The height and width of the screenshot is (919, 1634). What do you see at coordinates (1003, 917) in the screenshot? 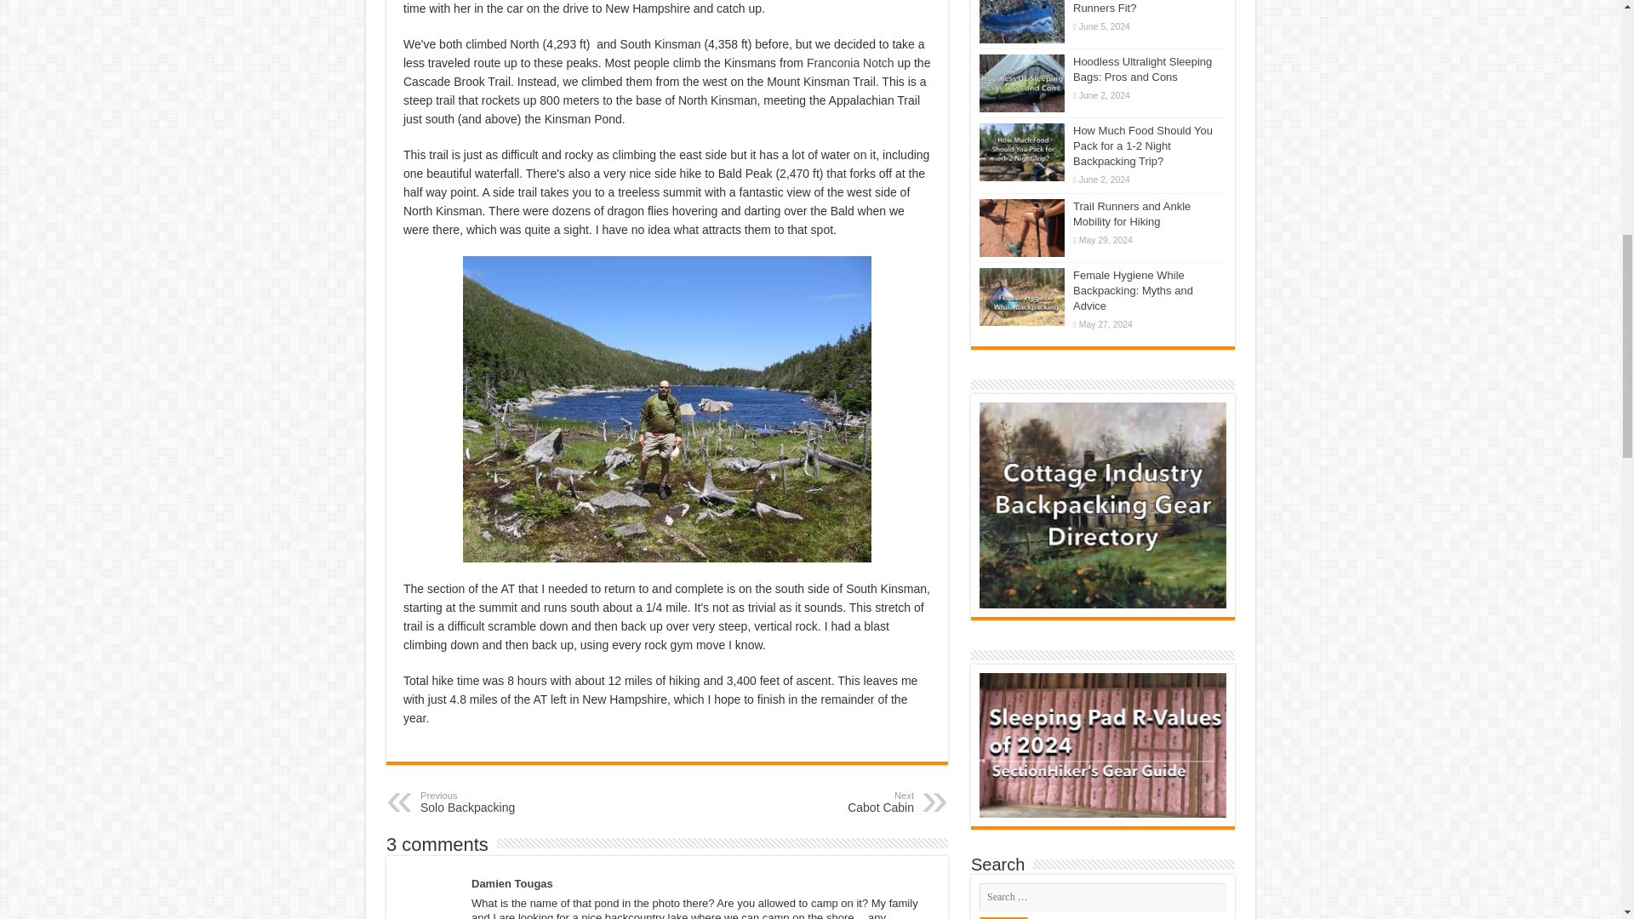
I see `Search` at bounding box center [1003, 917].